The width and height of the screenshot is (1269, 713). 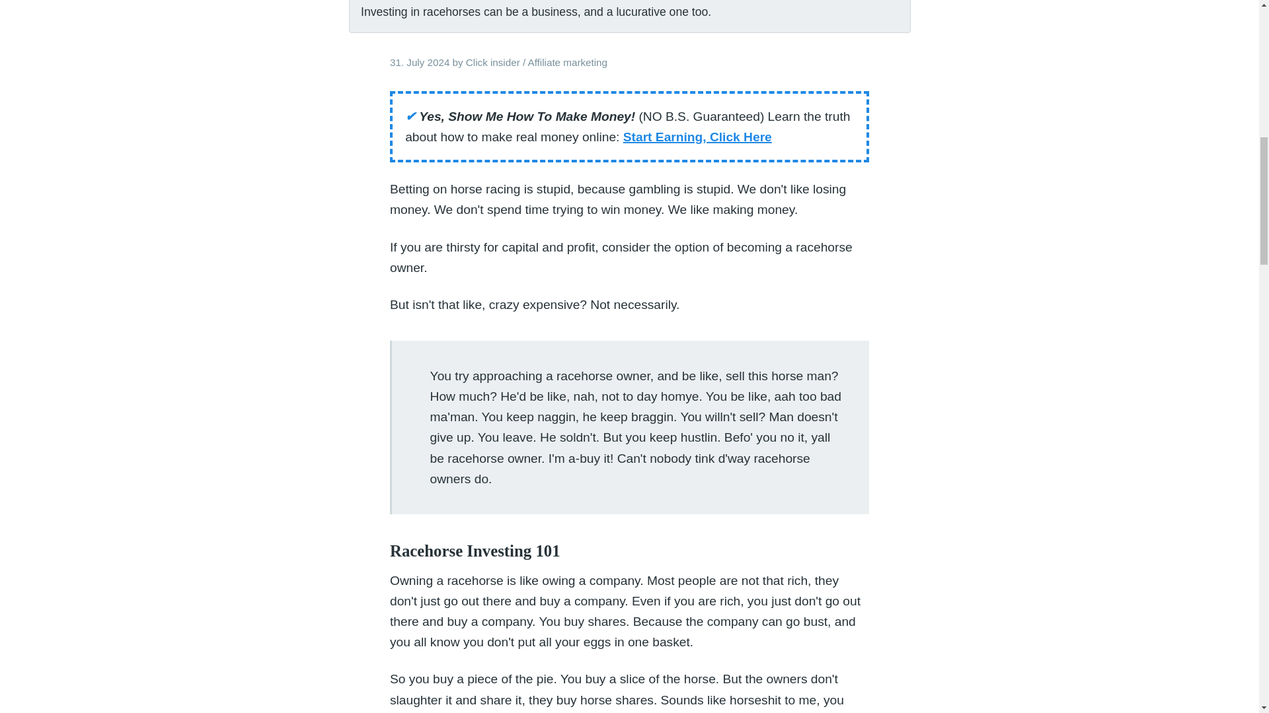 What do you see at coordinates (697, 137) in the screenshot?
I see `Start Earning, Click Here` at bounding box center [697, 137].